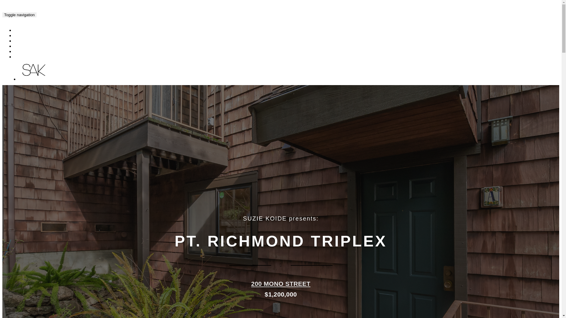 The width and height of the screenshot is (566, 318). Describe the element at coordinates (281, 284) in the screenshot. I see `200 MONO STREET` at that location.